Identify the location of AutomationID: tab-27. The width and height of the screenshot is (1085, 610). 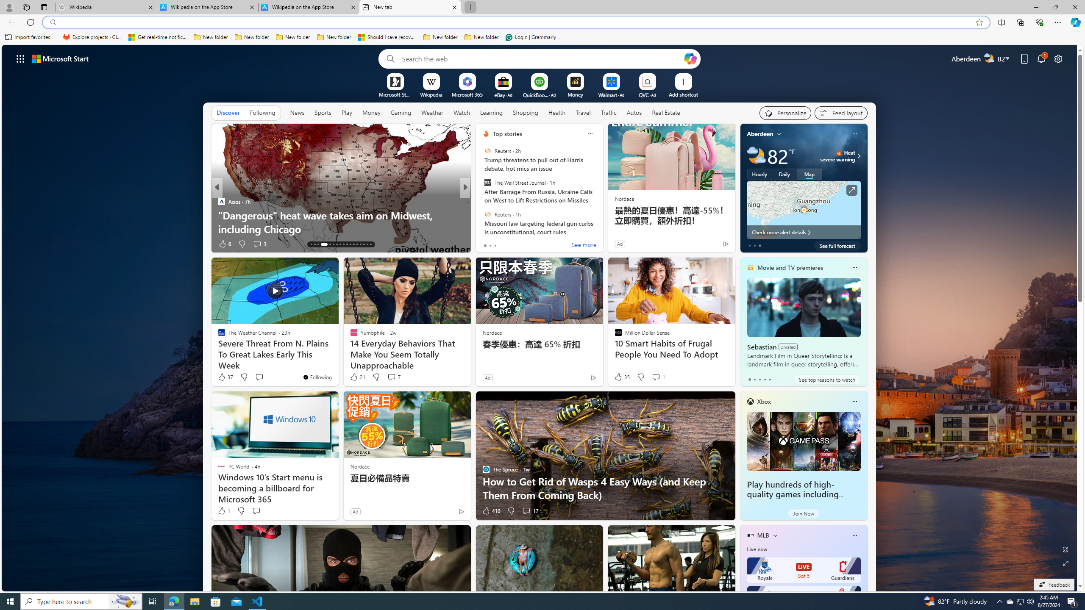
(364, 244).